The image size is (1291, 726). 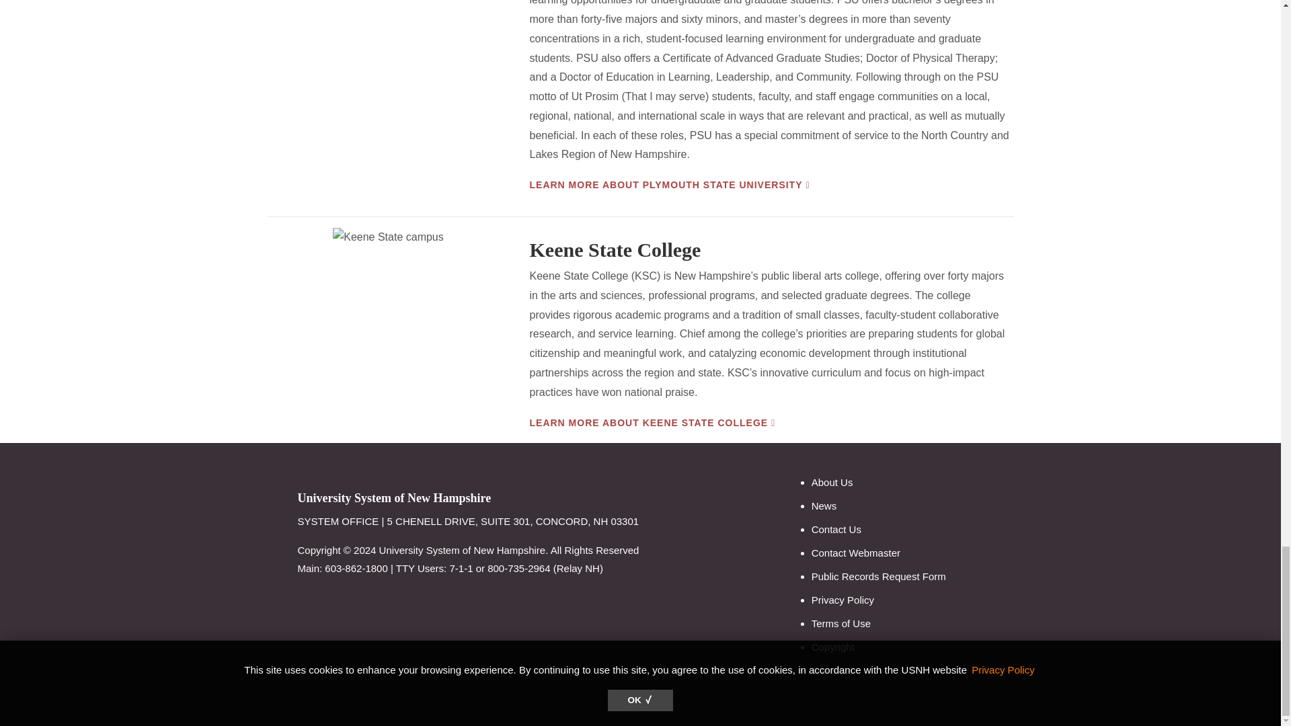 What do you see at coordinates (824, 506) in the screenshot?
I see `News` at bounding box center [824, 506].